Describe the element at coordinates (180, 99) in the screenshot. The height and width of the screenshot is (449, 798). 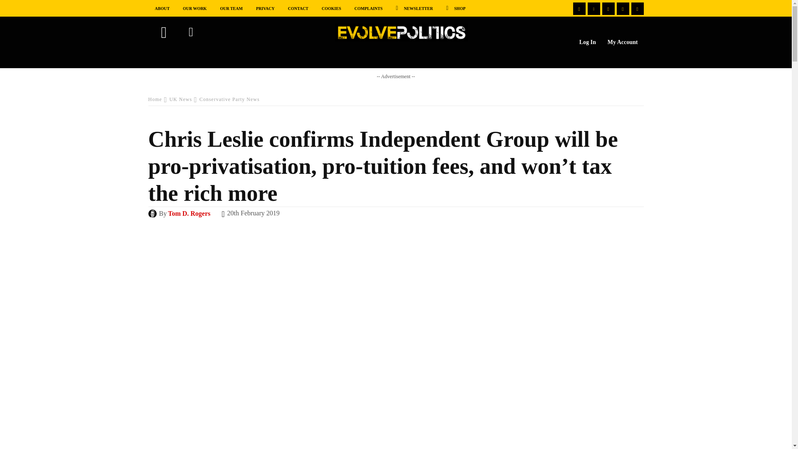
I see `View all posts in UK News` at that location.